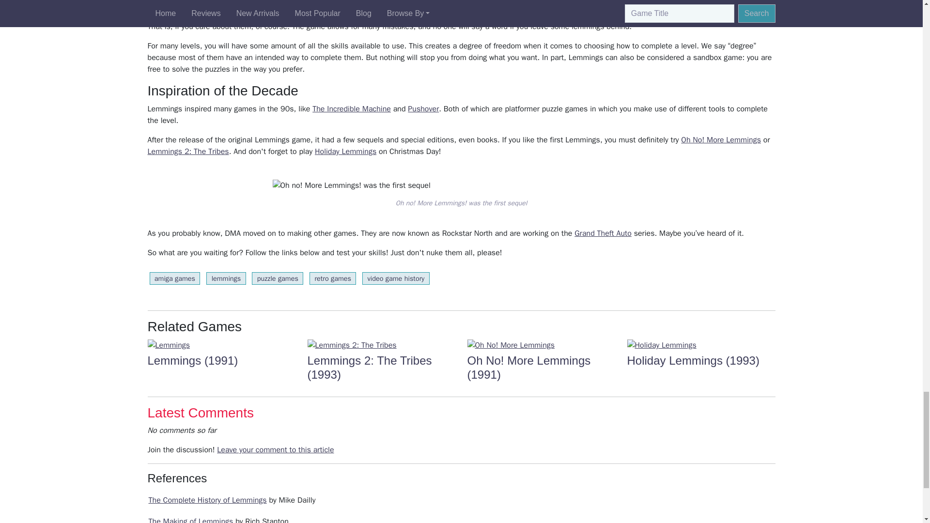  Describe the element at coordinates (277, 278) in the screenshot. I see `puzzle games` at that location.